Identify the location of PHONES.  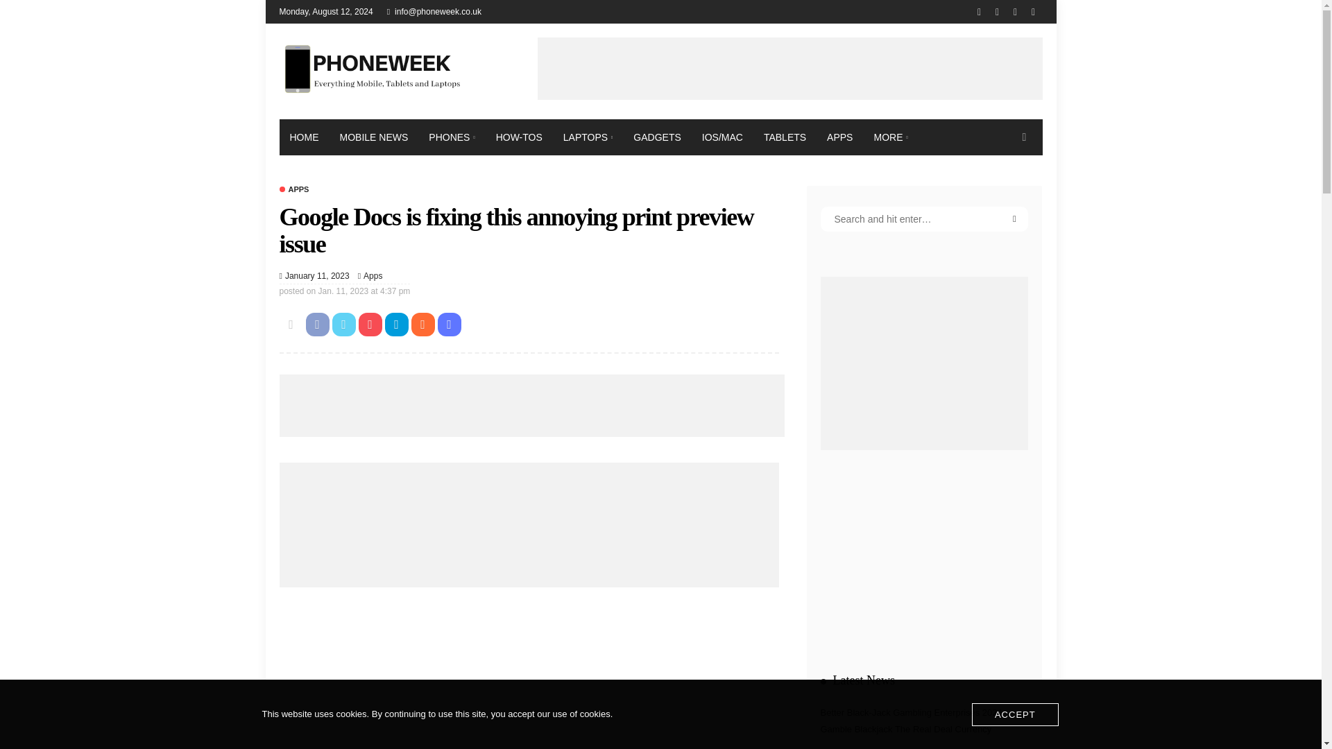
(451, 137).